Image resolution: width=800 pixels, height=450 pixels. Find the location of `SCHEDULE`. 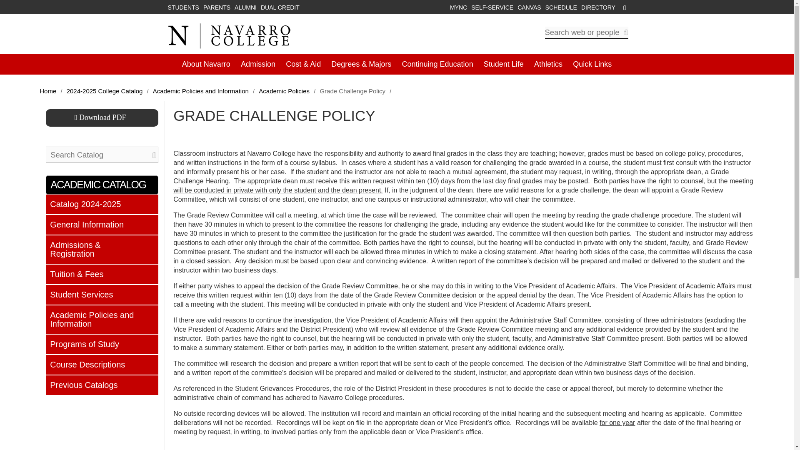

SCHEDULE is located at coordinates (559, 7).